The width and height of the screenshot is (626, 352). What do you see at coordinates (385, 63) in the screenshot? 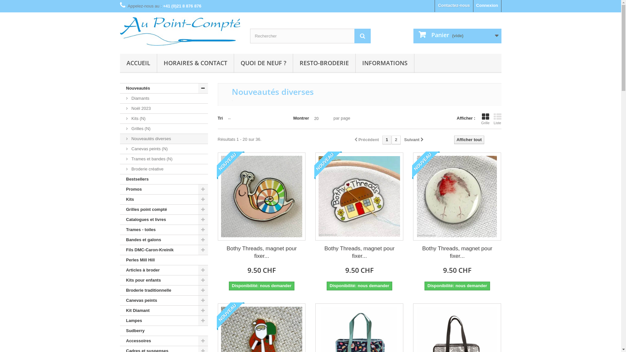
I see `INFORMATIONS` at bounding box center [385, 63].